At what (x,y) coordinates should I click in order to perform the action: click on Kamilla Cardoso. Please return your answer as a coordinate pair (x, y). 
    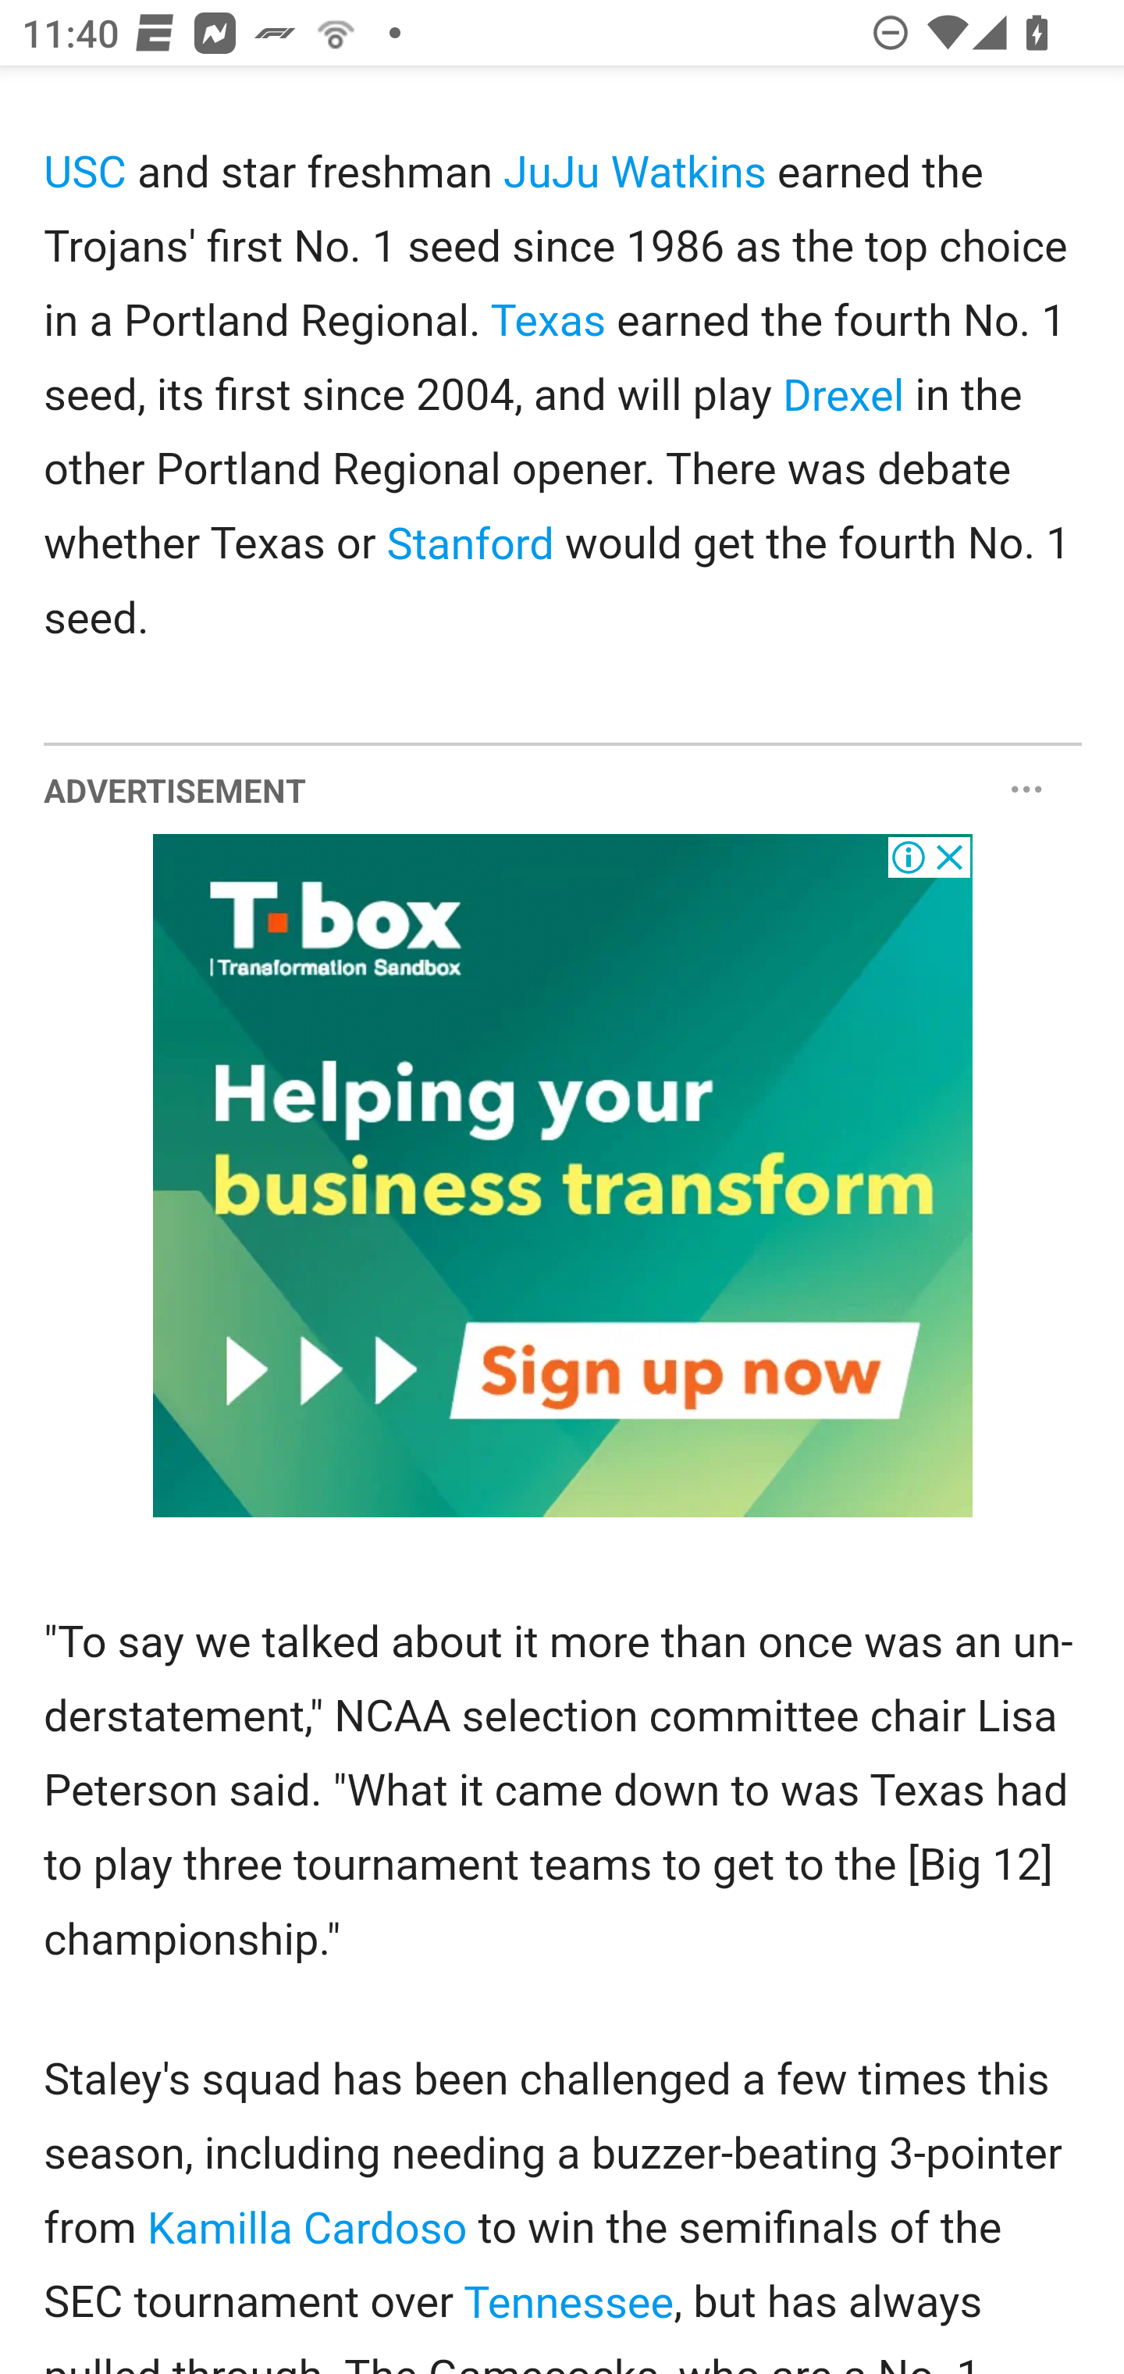
    Looking at the image, I should click on (306, 2229).